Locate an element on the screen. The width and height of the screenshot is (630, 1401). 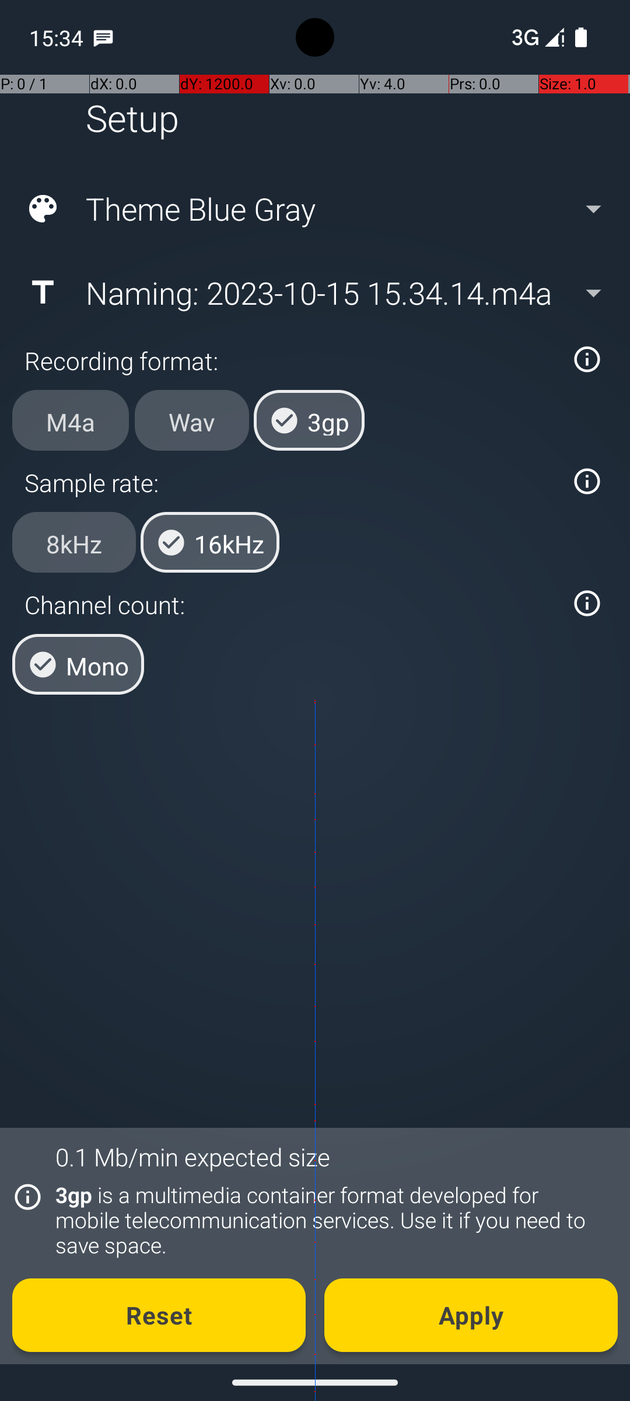
3gp is a multimedia container format developed for mobile telecommunication services. Use it if you need to save space. is located at coordinates (330, 1220).